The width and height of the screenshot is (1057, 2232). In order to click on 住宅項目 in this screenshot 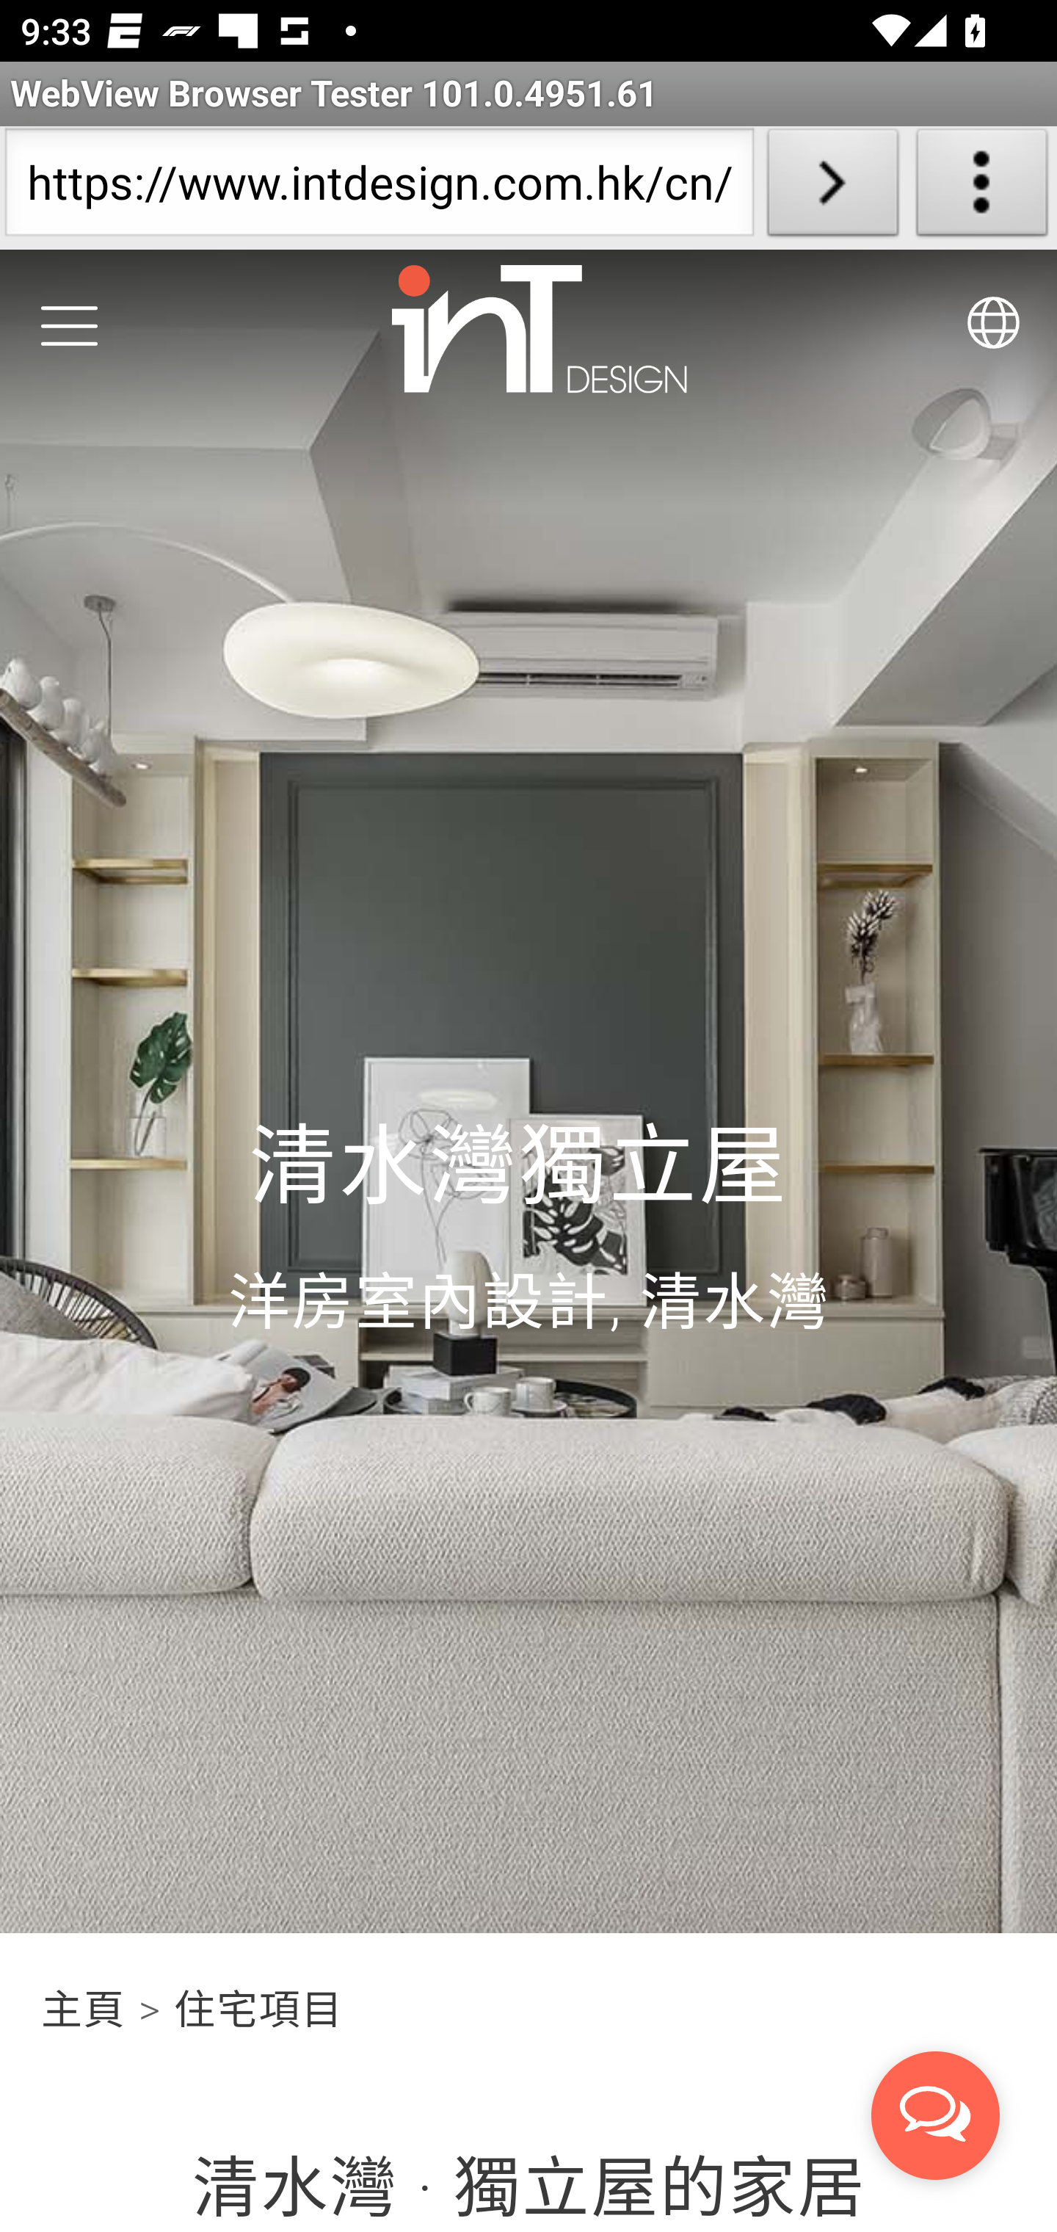, I will do `click(258, 2010)`.